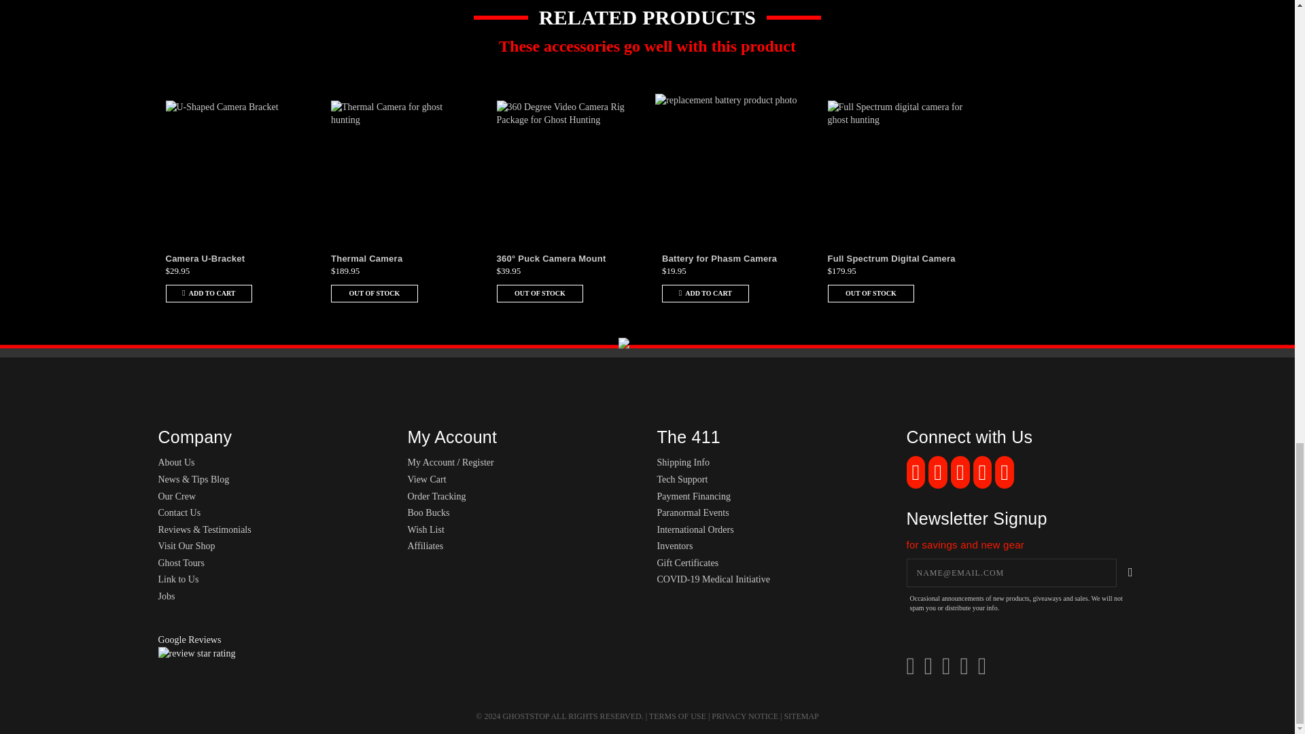  What do you see at coordinates (366, 258) in the screenshot?
I see `Thermal Camera` at bounding box center [366, 258].